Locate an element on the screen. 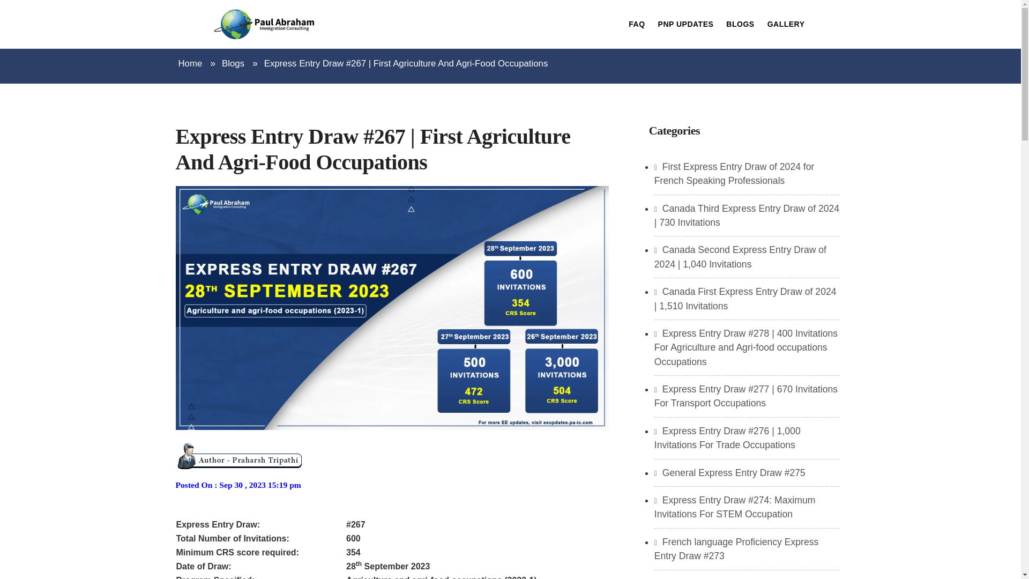 The height and width of the screenshot is (579, 1029). Gallery is located at coordinates (782, 24).